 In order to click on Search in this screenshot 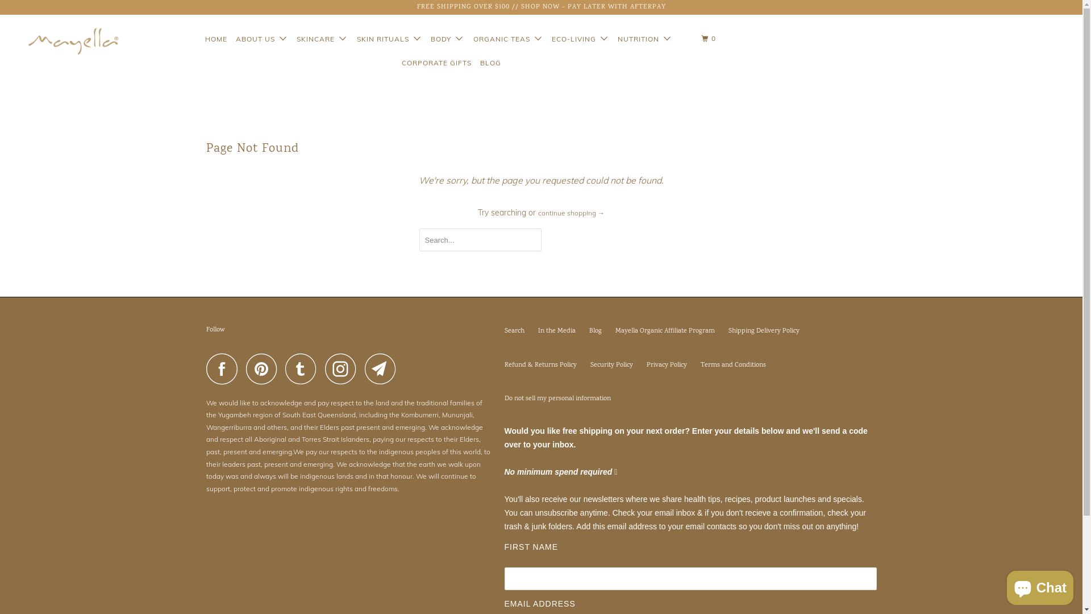, I will do `click(515, 331)`.